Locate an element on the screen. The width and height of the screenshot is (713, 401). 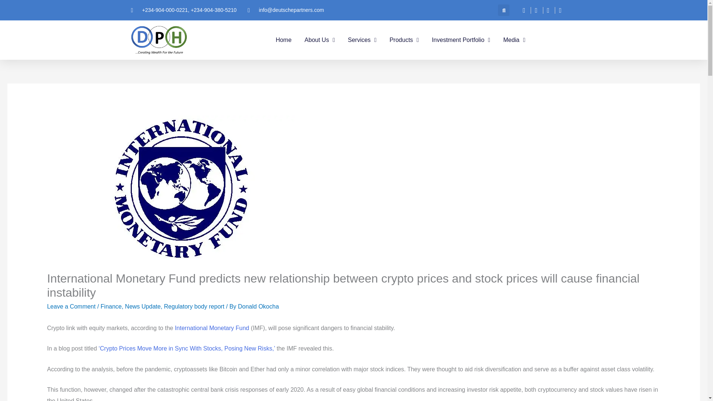
Products is located at coordinates (404, 40).